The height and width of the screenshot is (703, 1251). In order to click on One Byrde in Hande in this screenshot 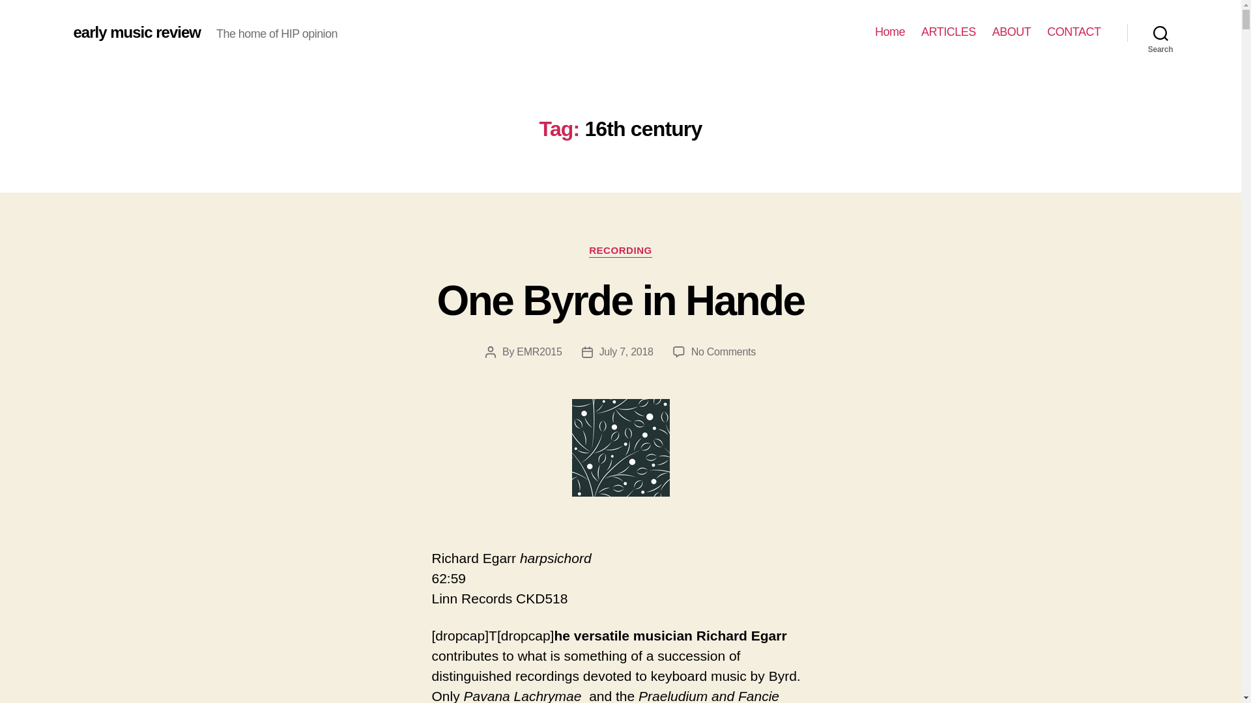, I will do `click(620, 300)`.